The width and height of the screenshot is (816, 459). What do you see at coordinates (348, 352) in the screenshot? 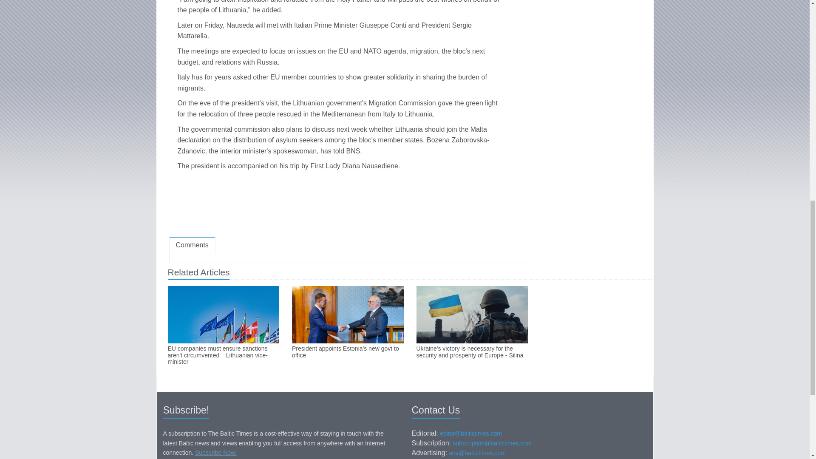
I see `President appoints Estonia's new govt to office` at bounding box center [348, 352].